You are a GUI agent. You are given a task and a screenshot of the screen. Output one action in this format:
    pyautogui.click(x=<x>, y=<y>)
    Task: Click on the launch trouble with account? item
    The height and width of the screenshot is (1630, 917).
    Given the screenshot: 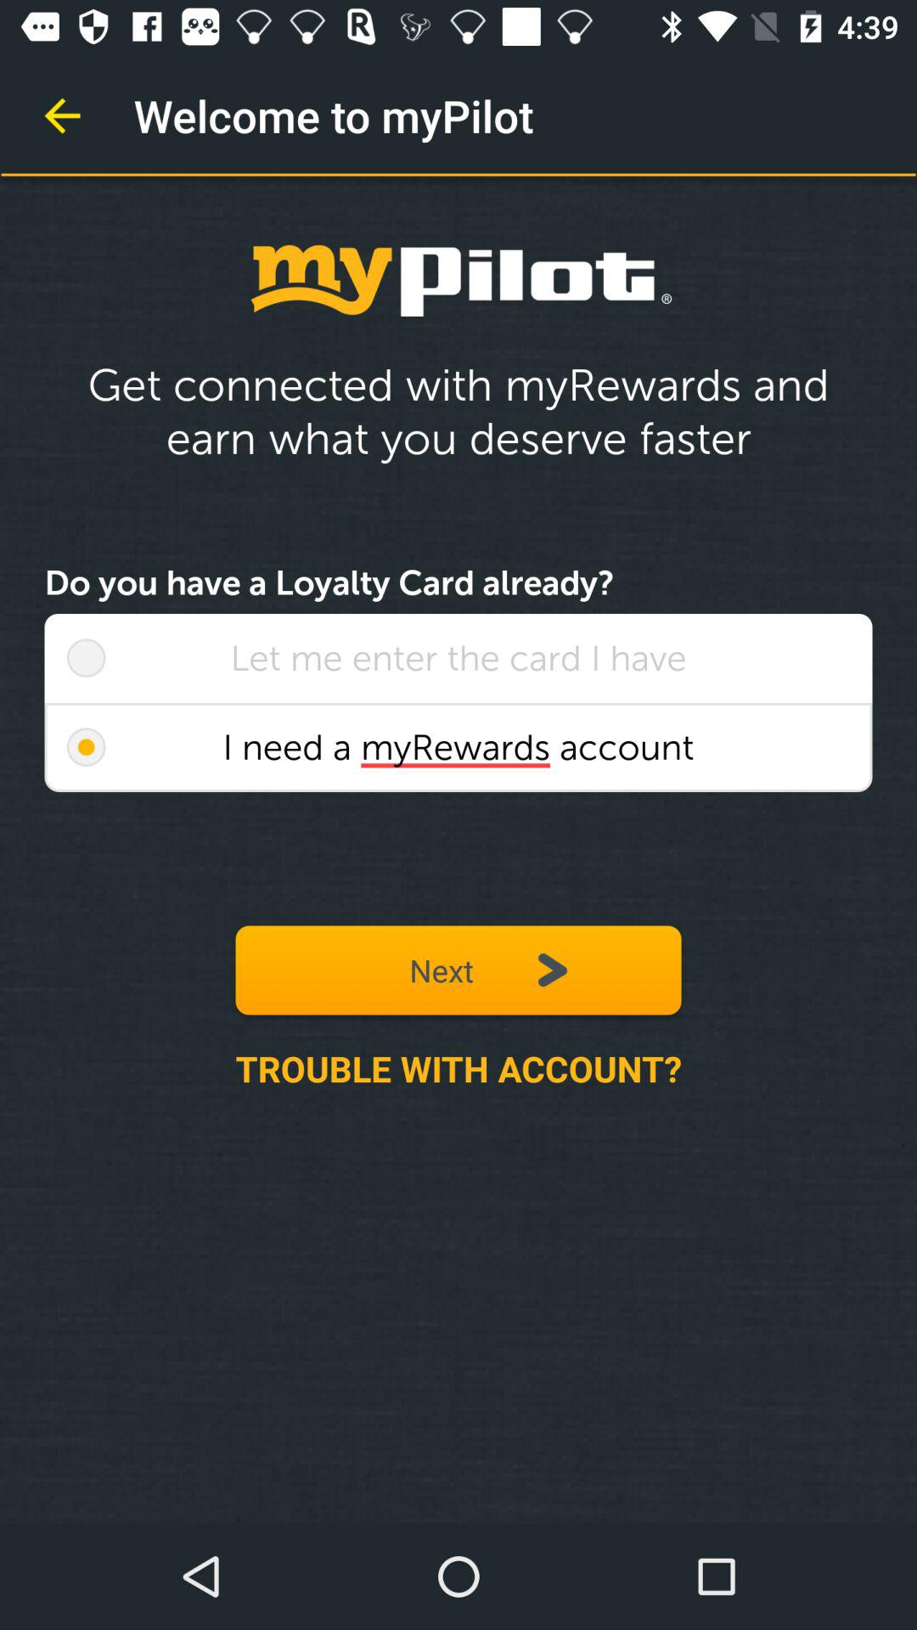 What is the action you would take?
    pyautogui.click(x=458, y=1068)
    